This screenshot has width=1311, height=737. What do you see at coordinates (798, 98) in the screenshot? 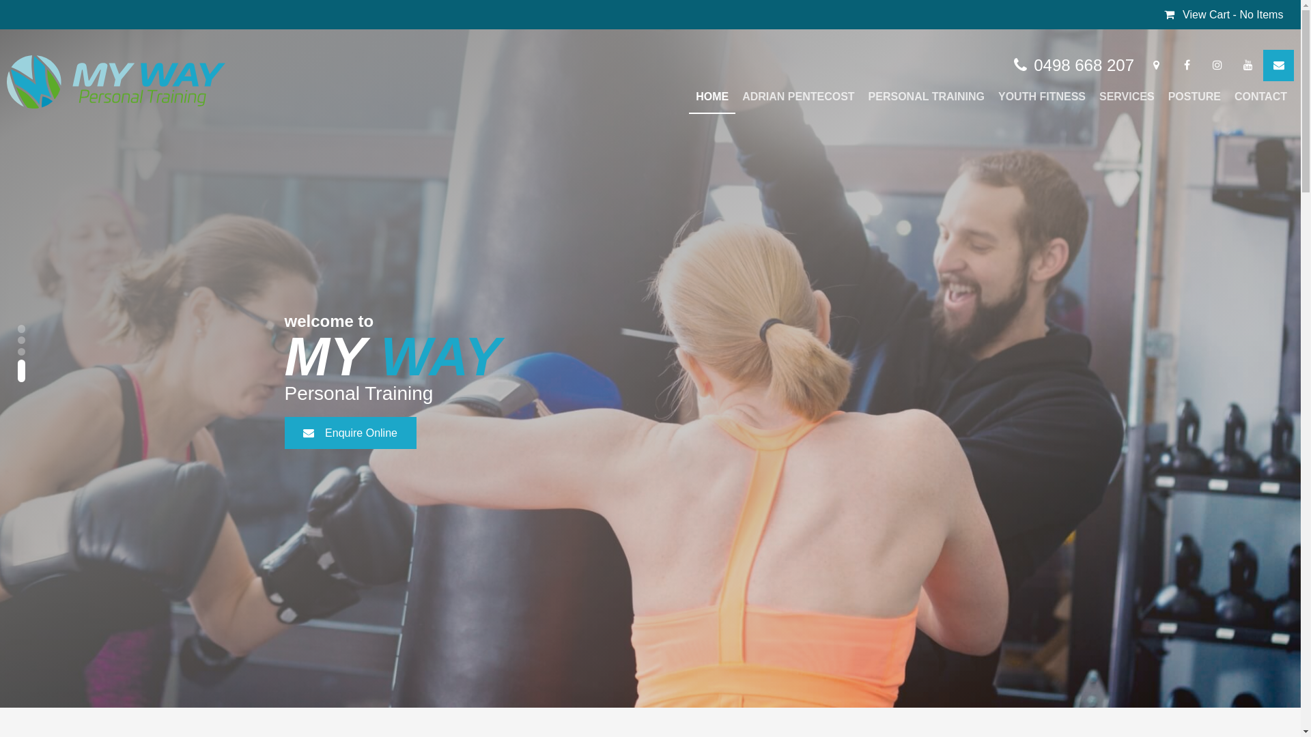
I see `ADRIAN PENTECOST` at bounding box center [798, 98].